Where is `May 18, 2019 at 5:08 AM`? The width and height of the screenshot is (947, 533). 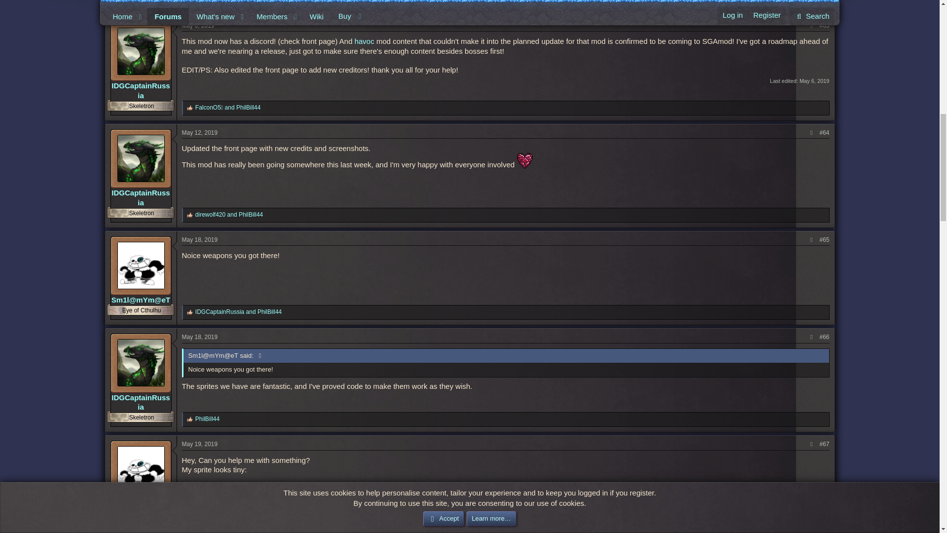 May 18, 2019 at 5:08 AM is located at coordinates (199, 240).